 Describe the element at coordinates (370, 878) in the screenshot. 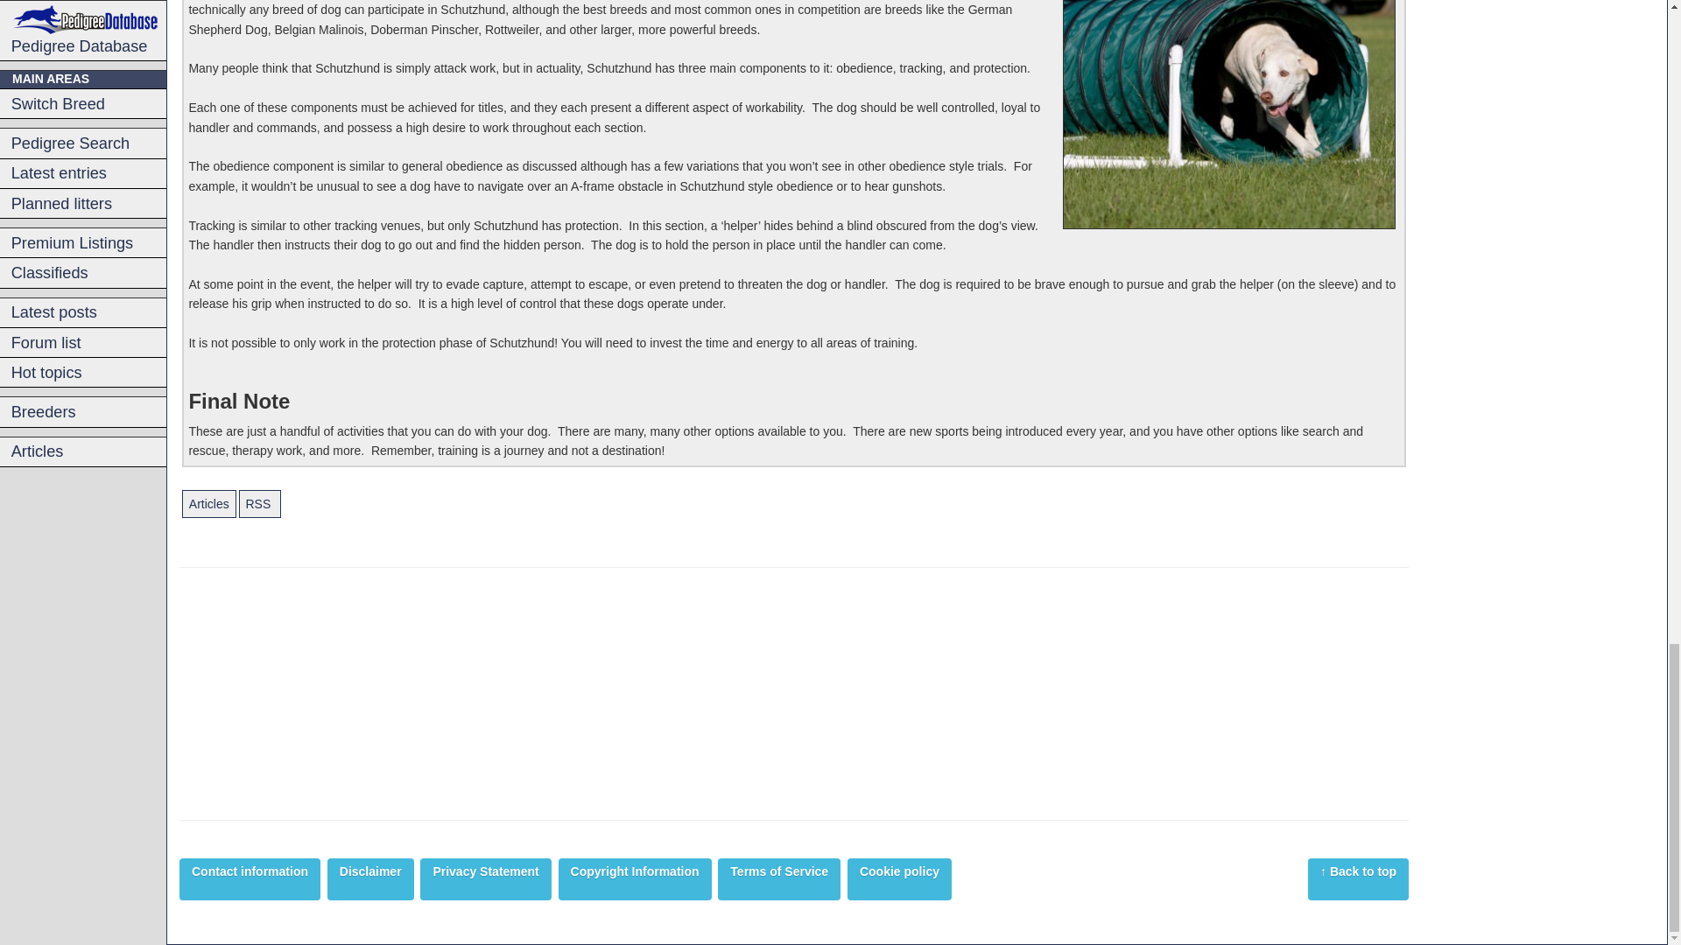

I see `Disclaimer` at that location.